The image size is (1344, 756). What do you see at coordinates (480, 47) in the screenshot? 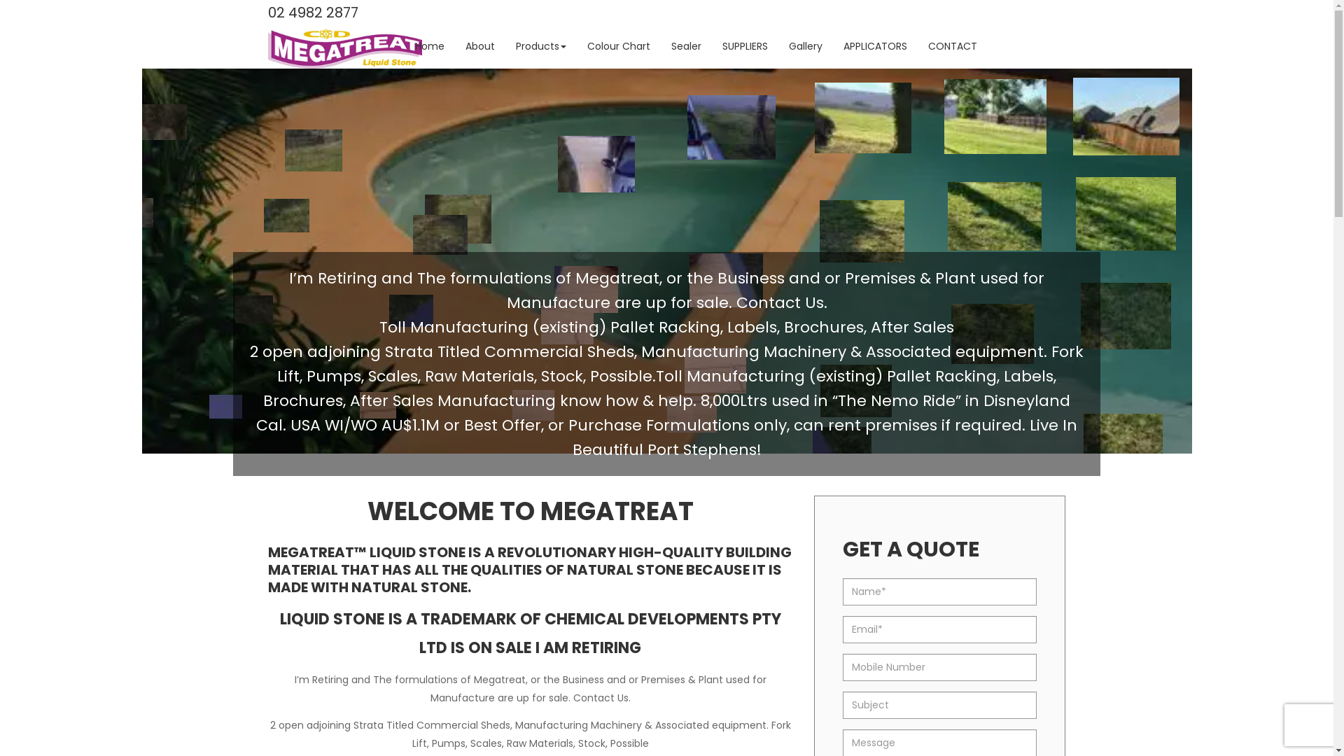
I see `About` at bounding box center [480, 47].